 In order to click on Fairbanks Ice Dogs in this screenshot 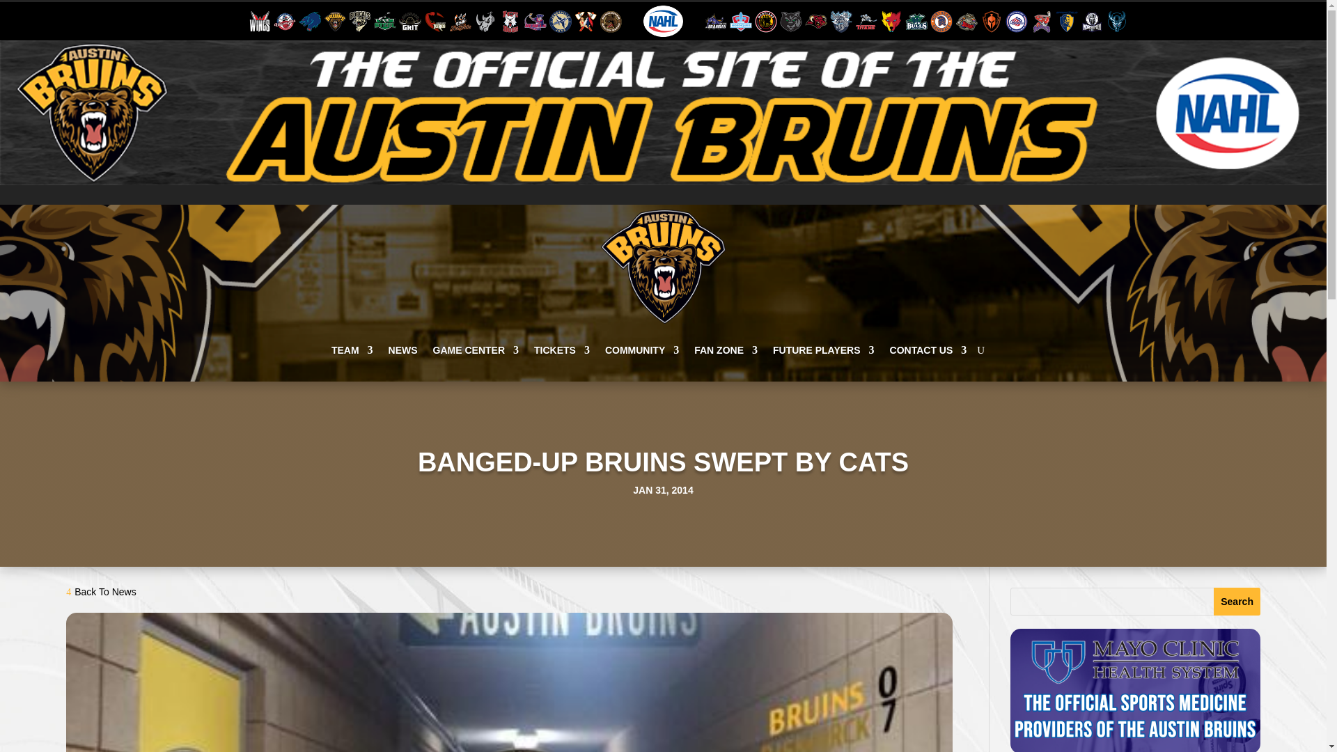, I will do `click(510, 19)`.